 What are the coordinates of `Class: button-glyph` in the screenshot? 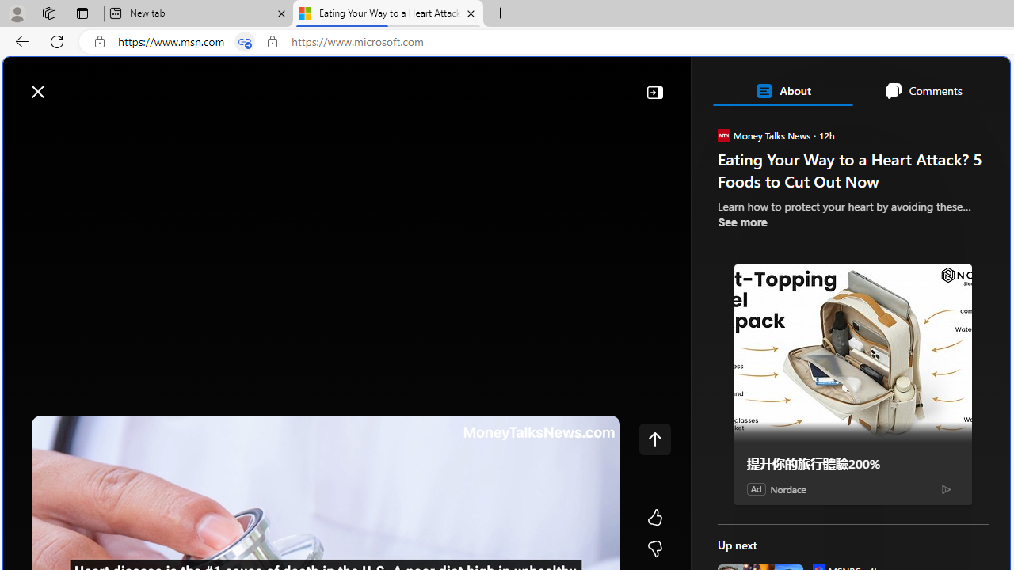 It's located at (23, 128).